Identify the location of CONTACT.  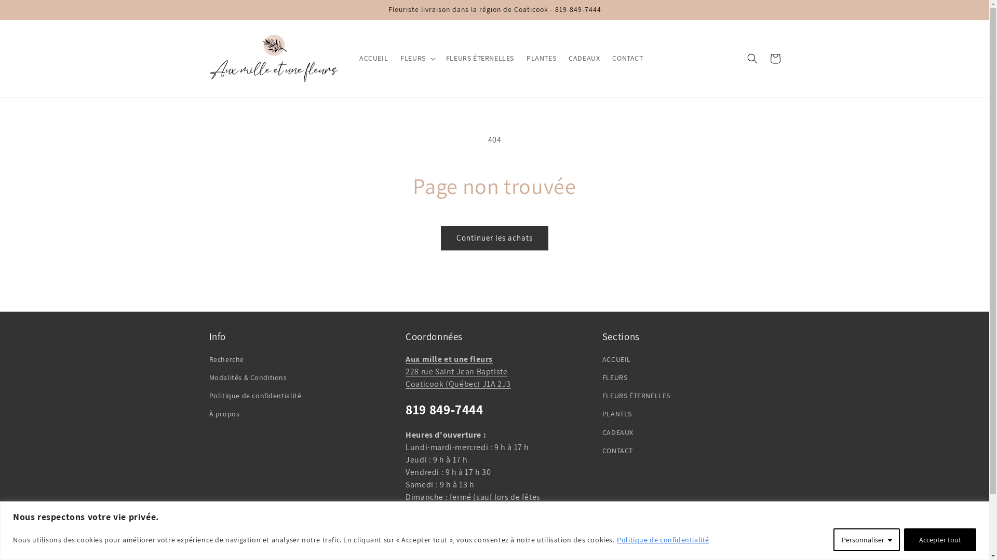
(627, 58).